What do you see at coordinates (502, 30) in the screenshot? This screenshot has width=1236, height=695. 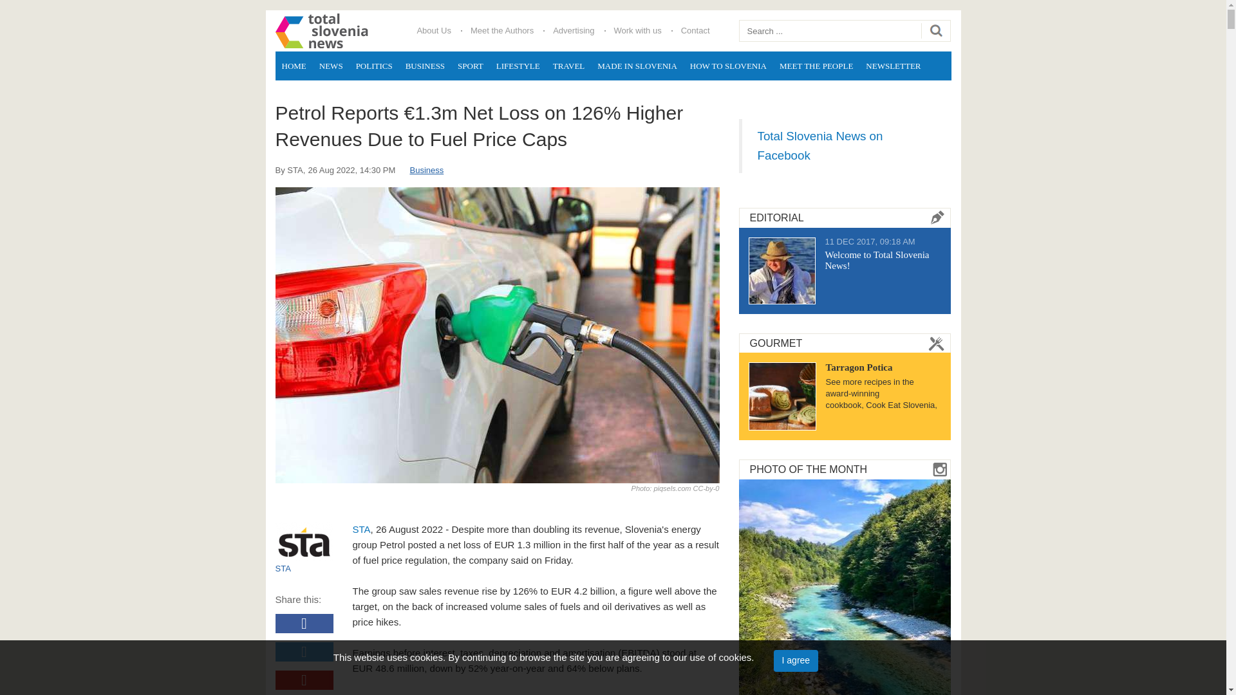 I see `Meet the Authors` at bounding box center [502, 30].